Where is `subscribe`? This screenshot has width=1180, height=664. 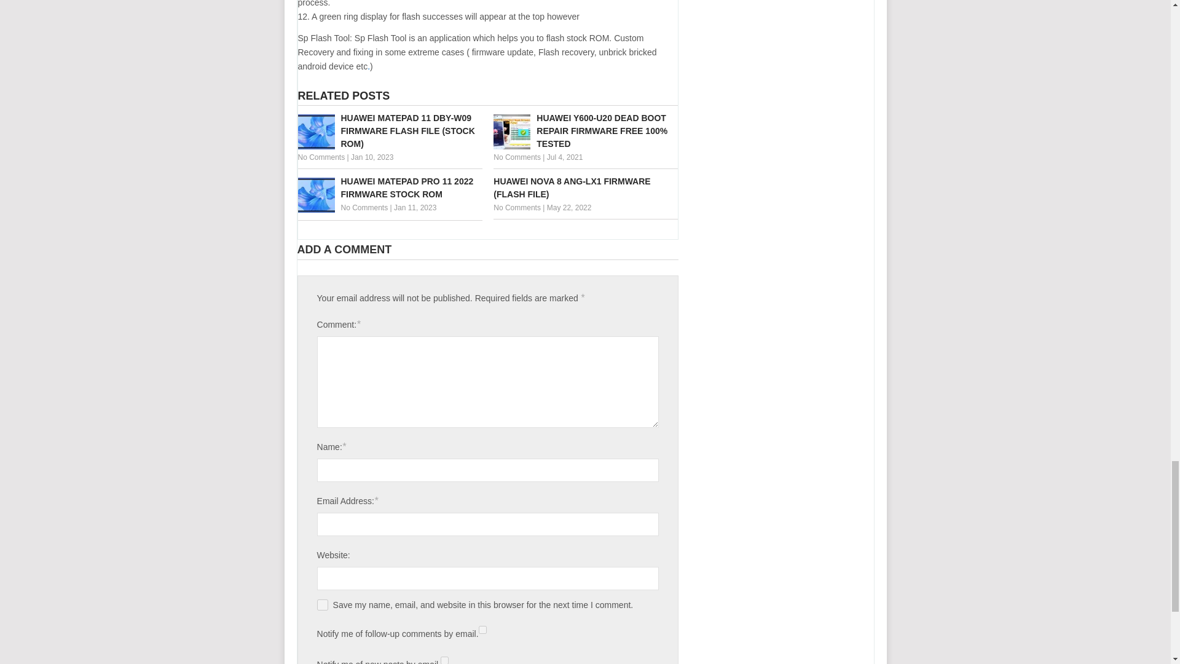 subscribe is located at coordinates (482, 630).